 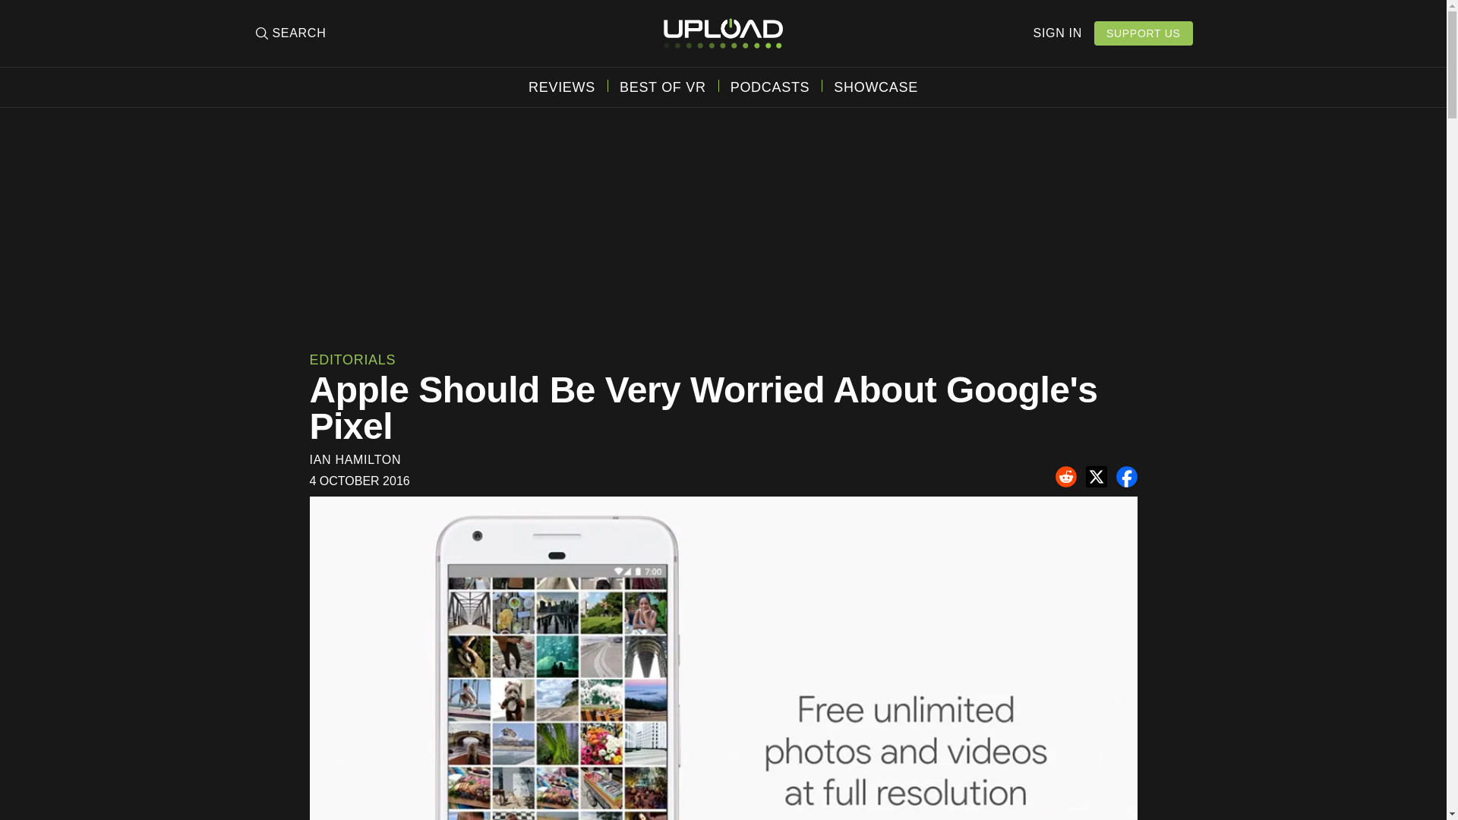 I want to click on SEARCH, so click(x=289, y=33).